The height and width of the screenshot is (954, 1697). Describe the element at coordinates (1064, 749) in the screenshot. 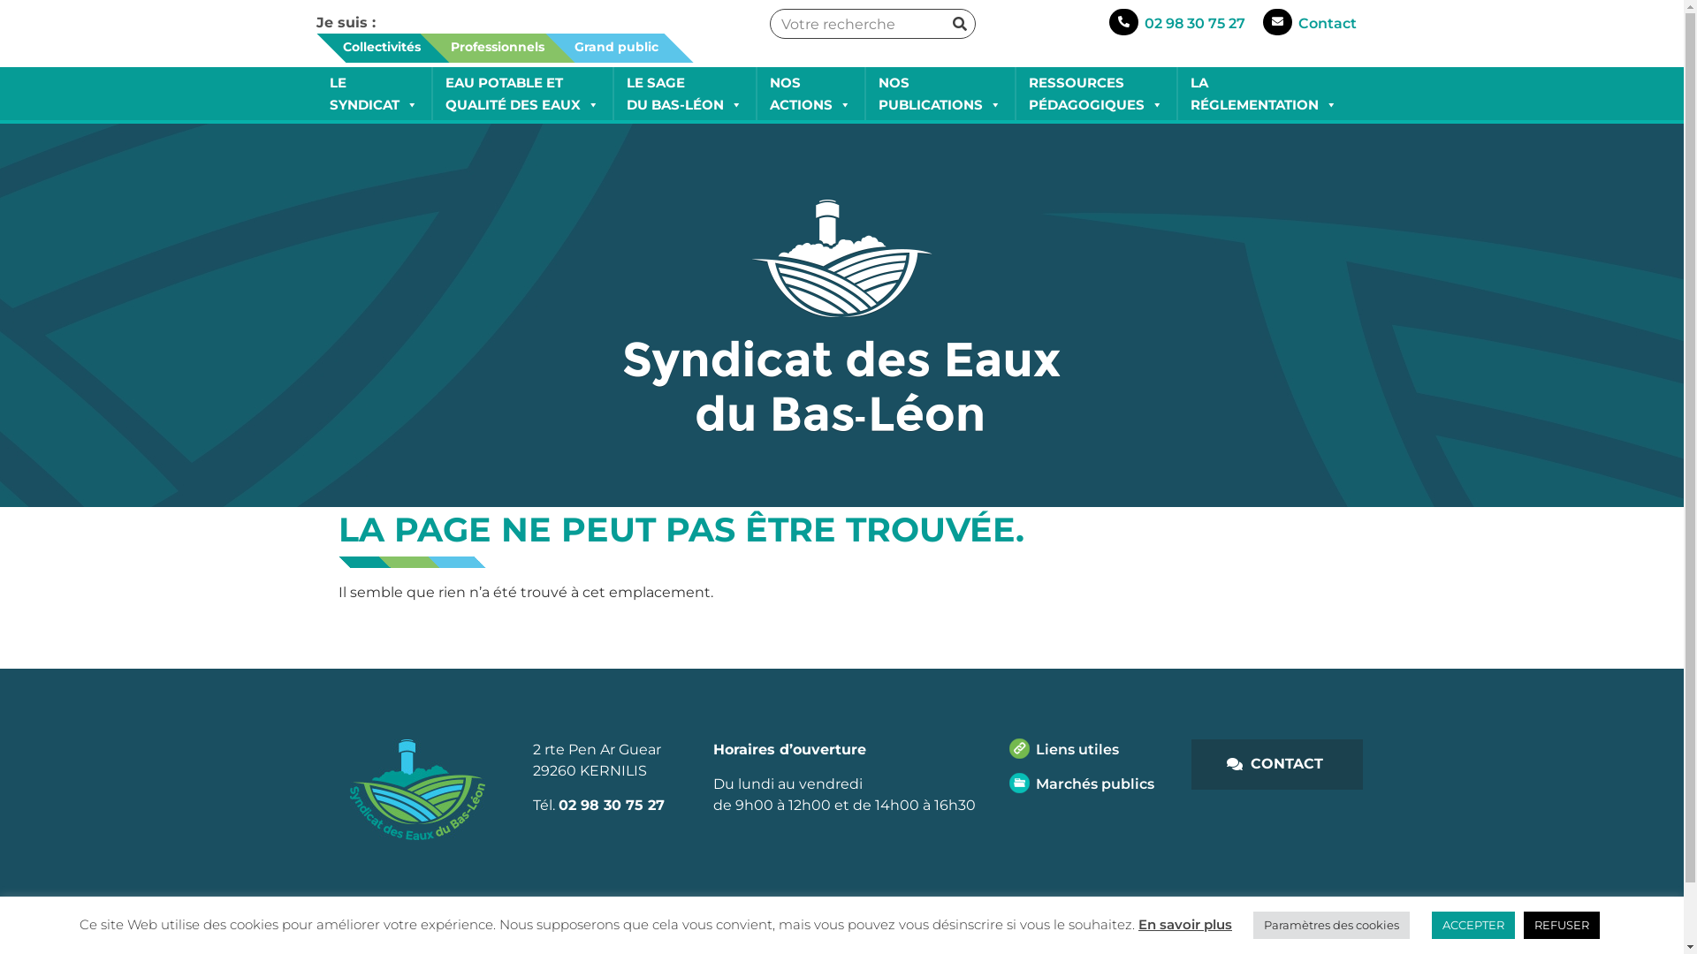

I see `Liens utiles` at that location.